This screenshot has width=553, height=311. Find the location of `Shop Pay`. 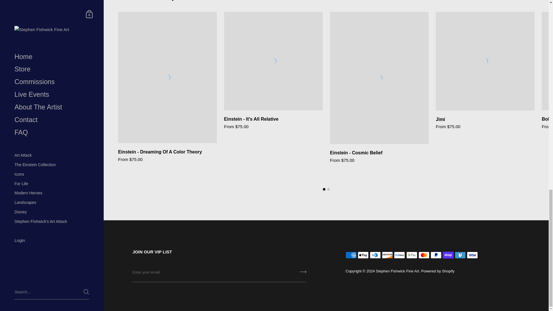

Shop Pay is located at coordinates (448, 255).